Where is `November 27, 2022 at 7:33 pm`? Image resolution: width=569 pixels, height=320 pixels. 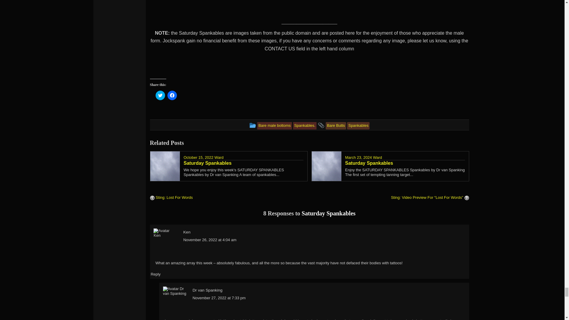 November 27, 2022 at 7:33 pm is located at coordinates (219, 298).